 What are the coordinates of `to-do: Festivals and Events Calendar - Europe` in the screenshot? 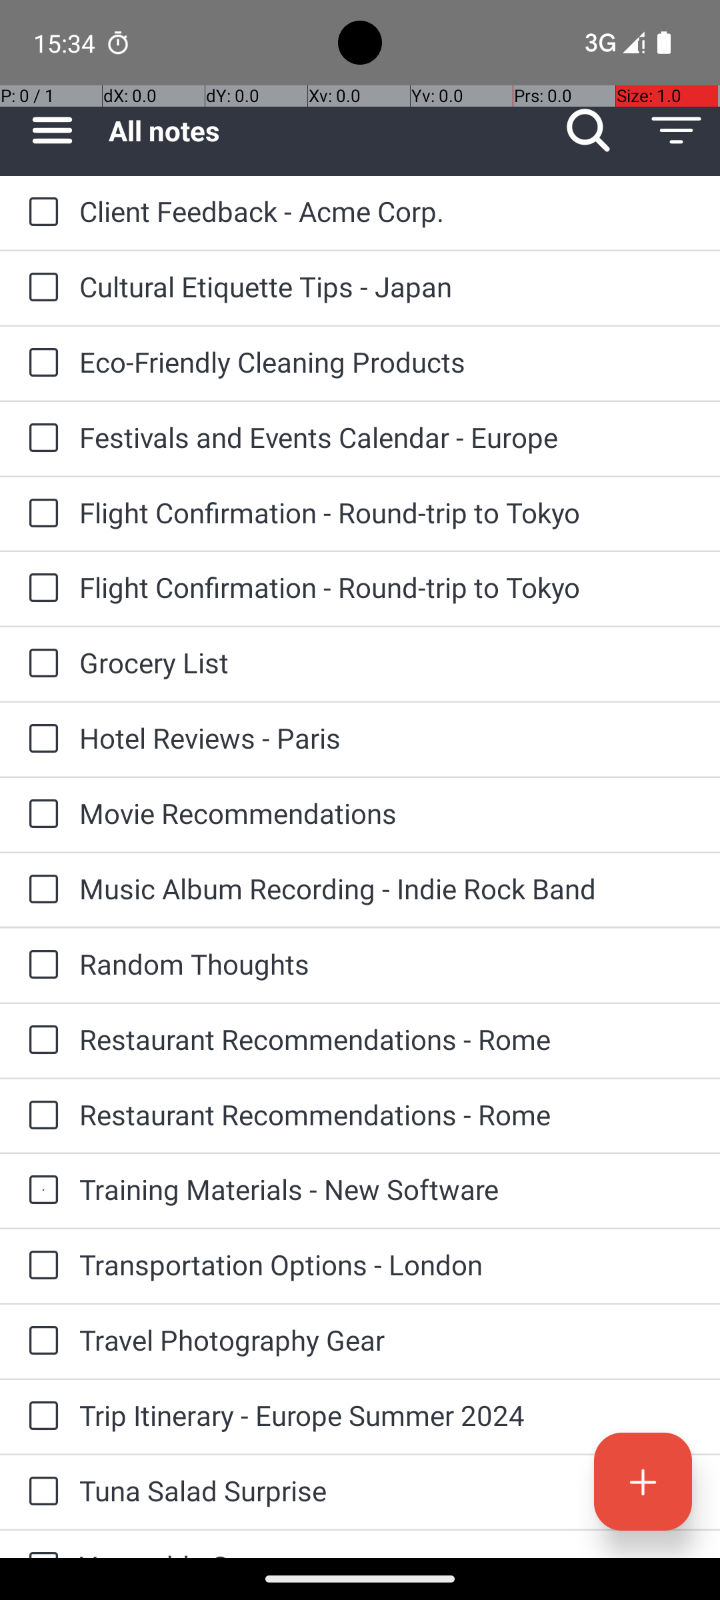 It's located at (40, 439).